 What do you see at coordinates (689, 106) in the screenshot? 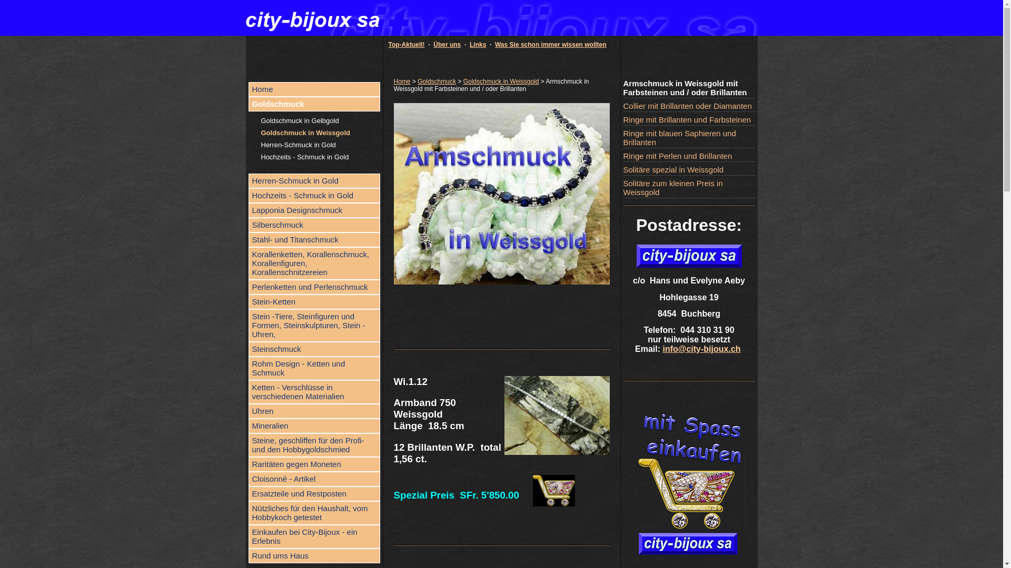
I see `Collier mit Brillanten oder Diamanten` at bounding box center [689, 106].